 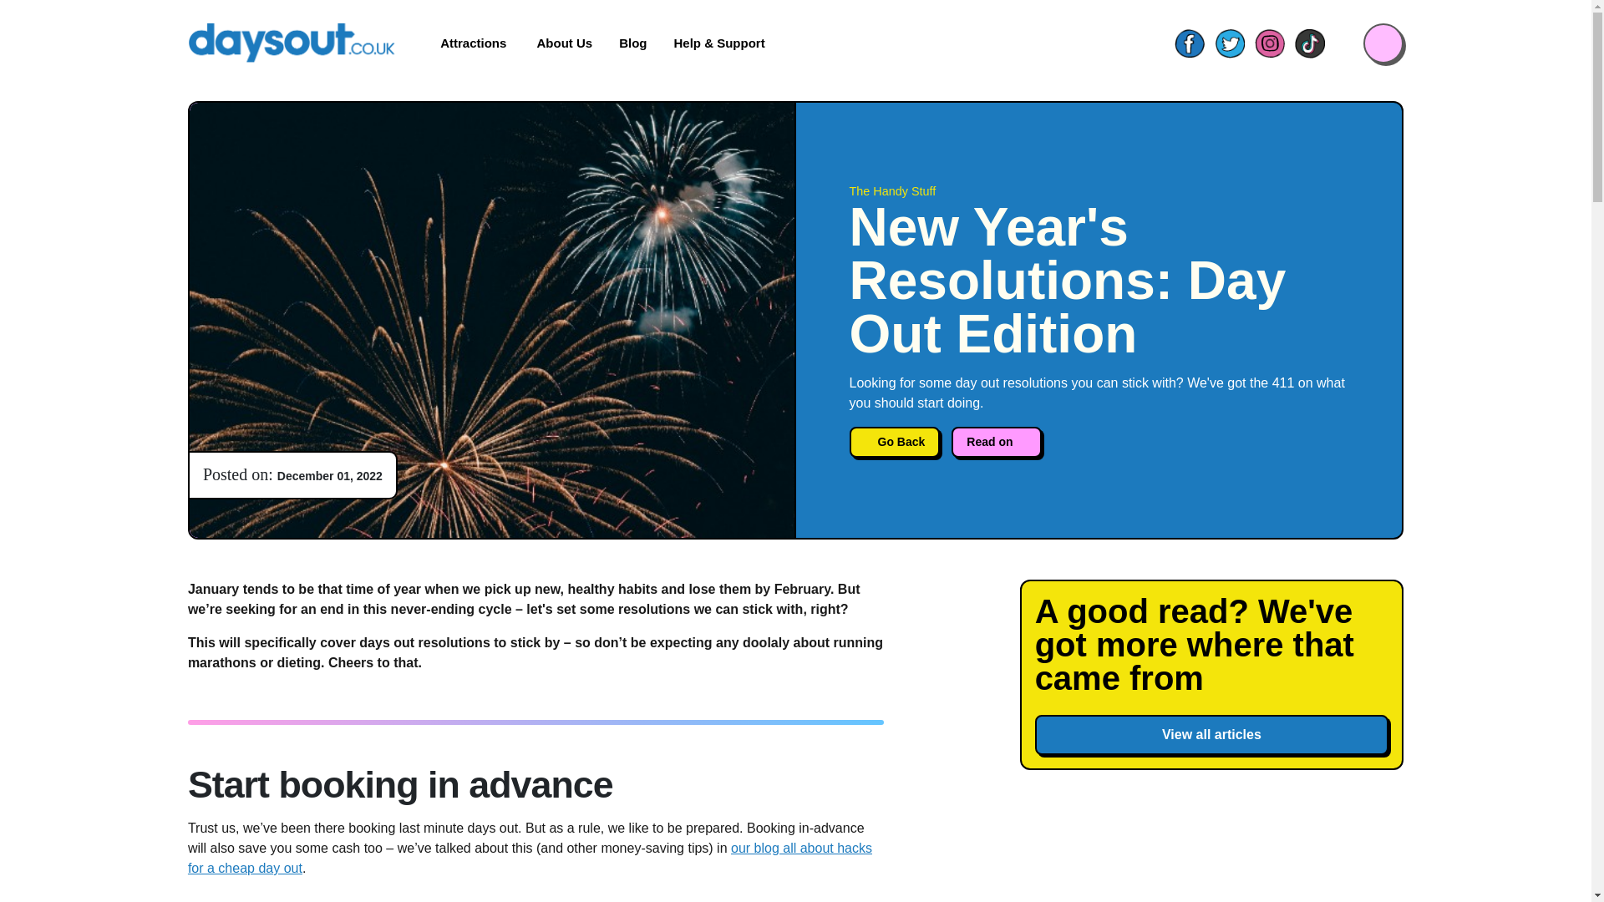 What do you see at coordinates (565, 43) in the screenshot?
I see `About Days Out` at bounding box center [565, 43].